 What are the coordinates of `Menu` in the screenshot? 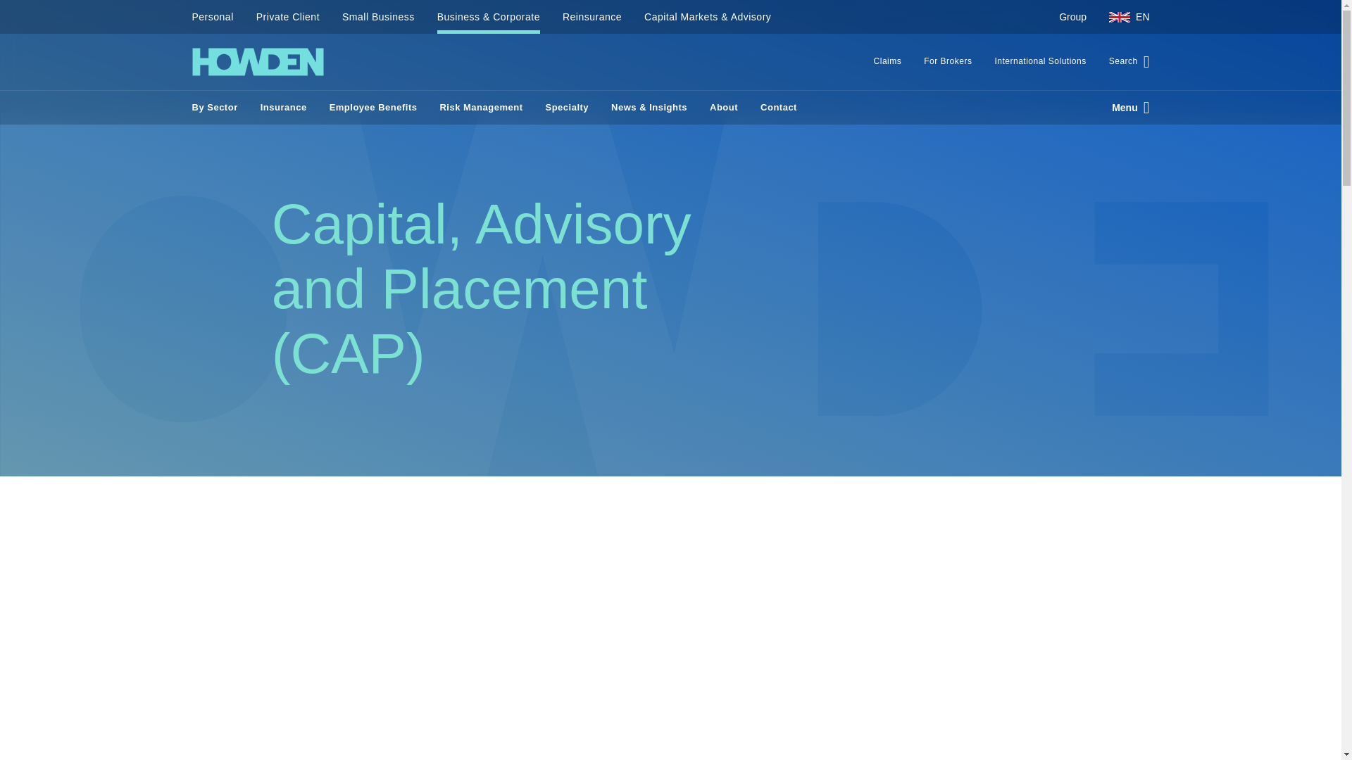 It's located at (1125, 107).